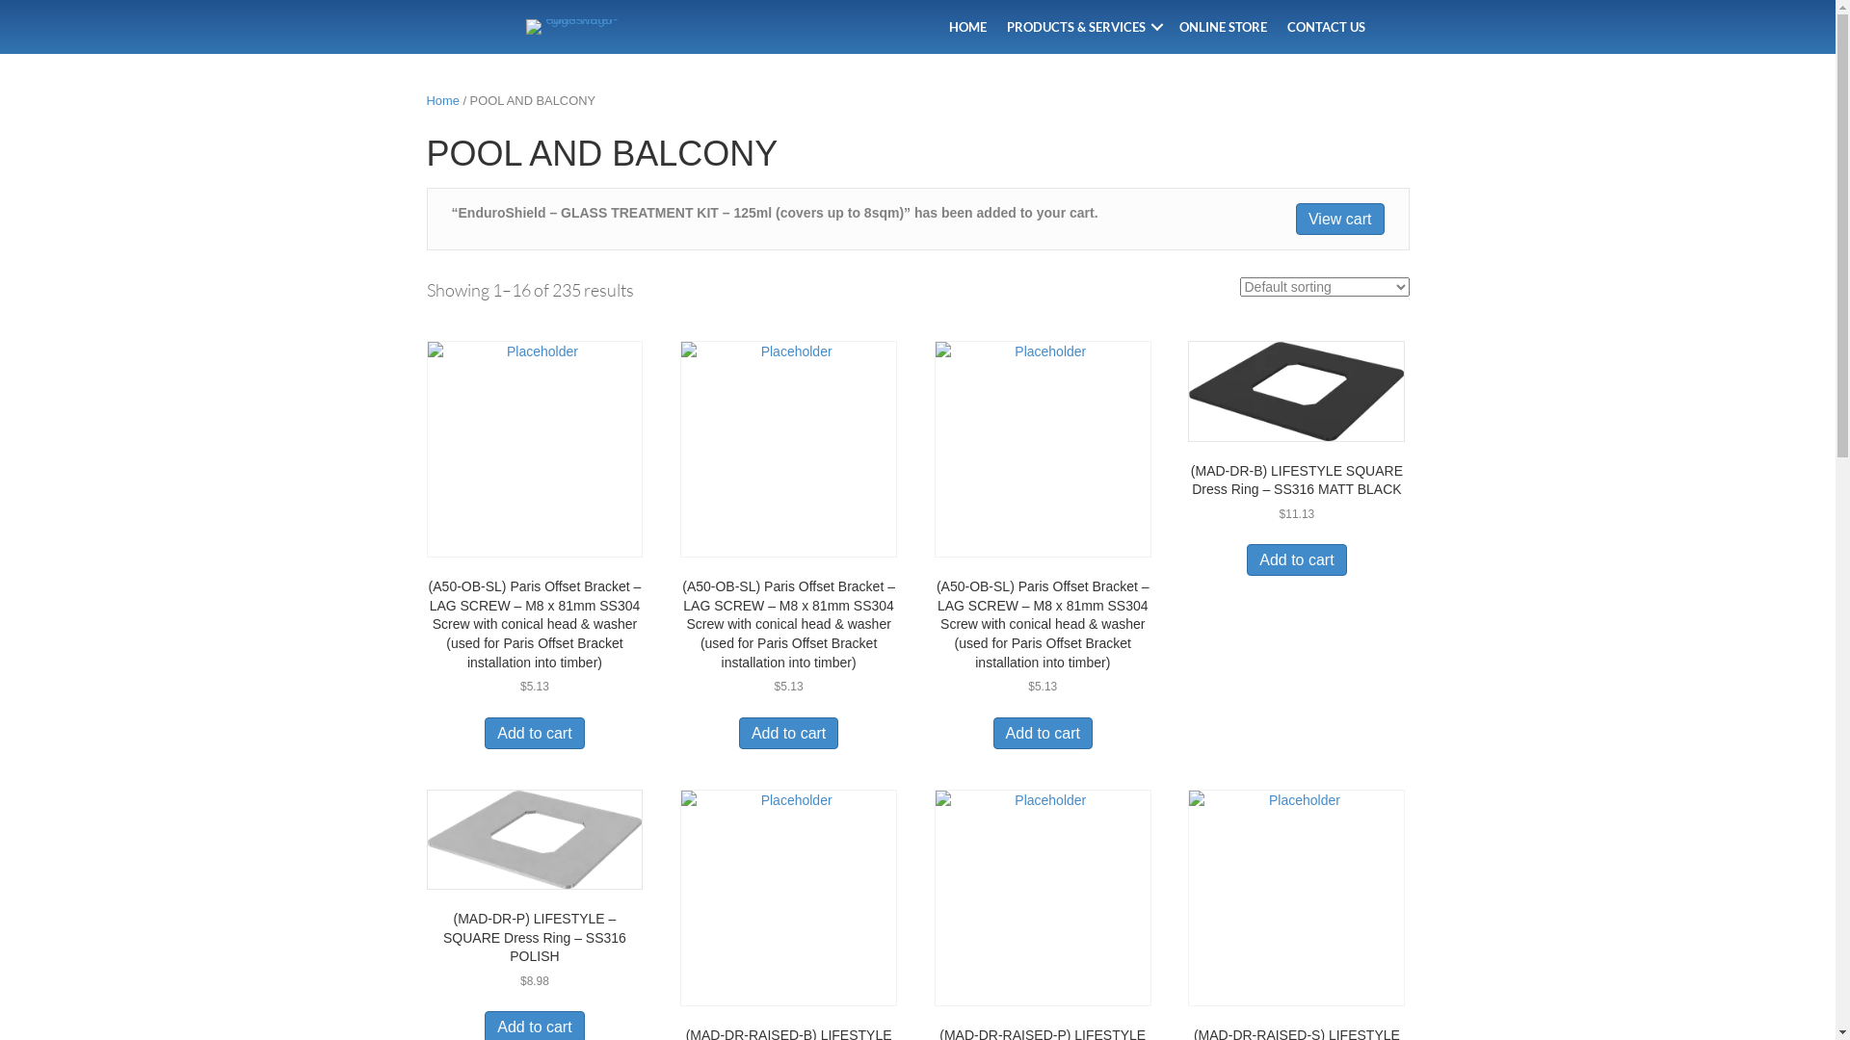 Image resolution: width=1850 pixels, height=1040 pixels. What do you see at coordinates (574, 27) in the screenshot?
I see `edge-water-glass-logo` at bounding box center [574, 27].